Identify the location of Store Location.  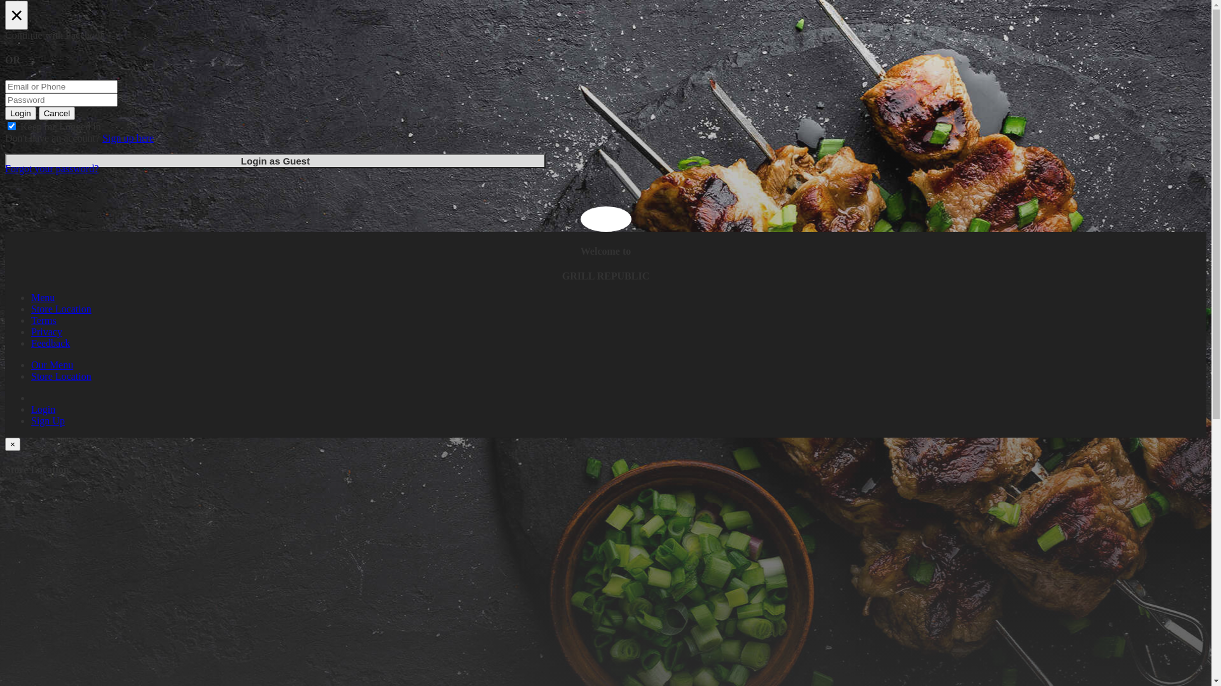
(61, 376).